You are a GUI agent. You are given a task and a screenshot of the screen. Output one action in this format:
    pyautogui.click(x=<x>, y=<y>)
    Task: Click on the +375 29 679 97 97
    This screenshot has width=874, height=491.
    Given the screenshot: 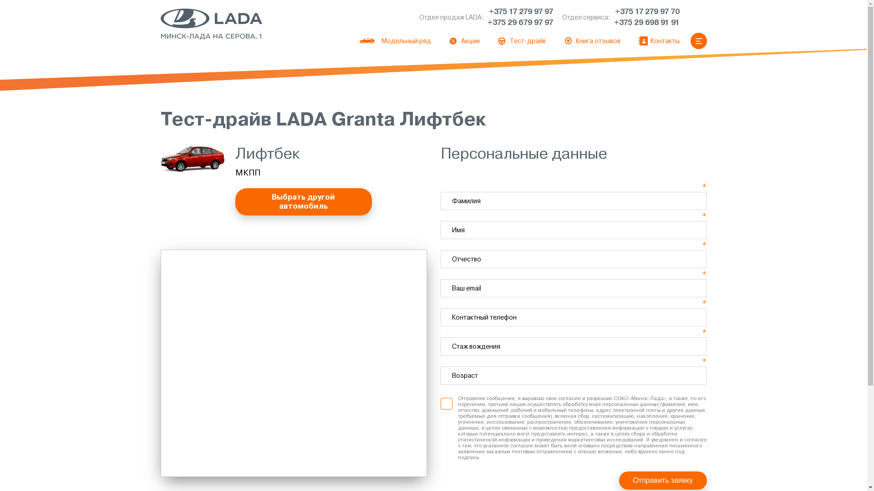 What is the action you would take?
    pyautogui.click(x=520, y=23)
    